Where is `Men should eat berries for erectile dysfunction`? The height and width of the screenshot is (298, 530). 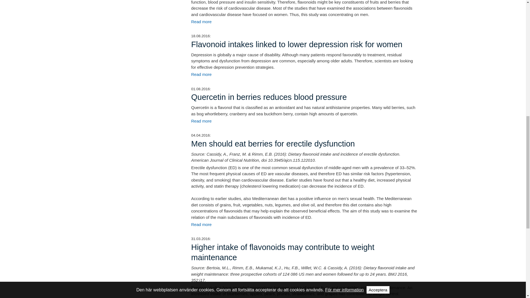 Men should eat berries for erectile dysfunction is located at coordinates (201, 224).